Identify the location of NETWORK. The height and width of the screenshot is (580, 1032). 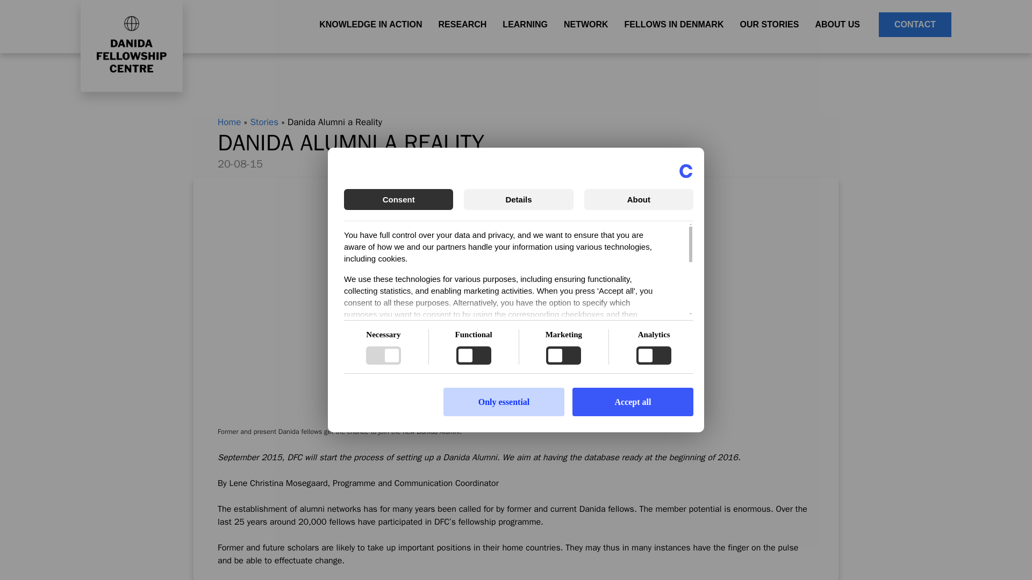
(586, 24).